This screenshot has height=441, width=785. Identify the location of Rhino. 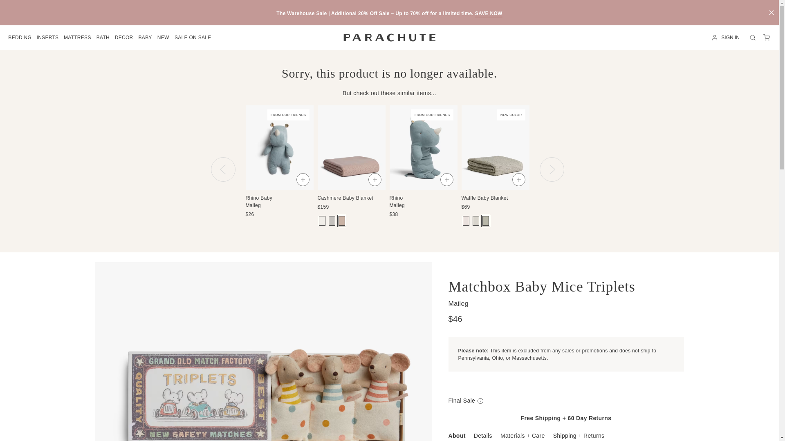
(423, 196).